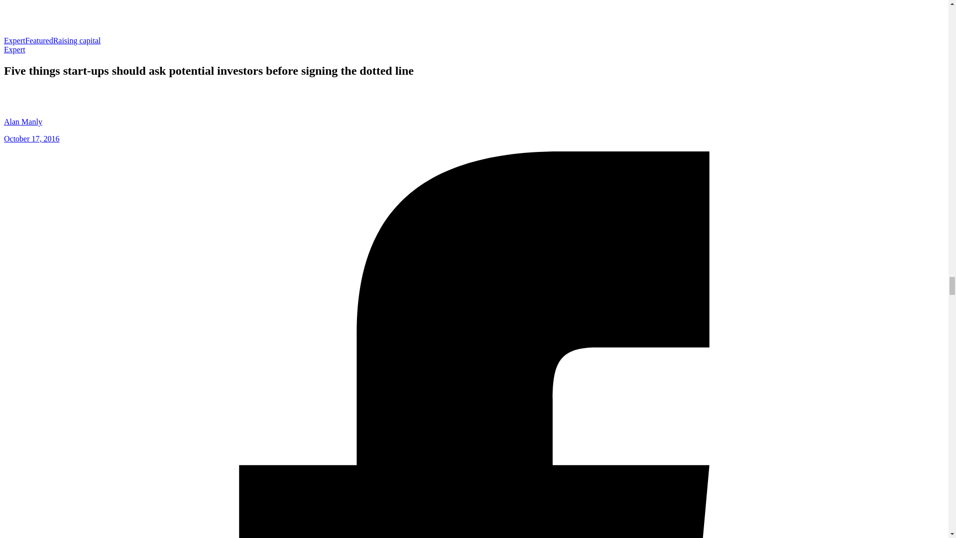 The image size is (956, 538). What do you see at coordinates (14, 40) in the screenshot?
I see `Expert` at bounding box center [14, 40].